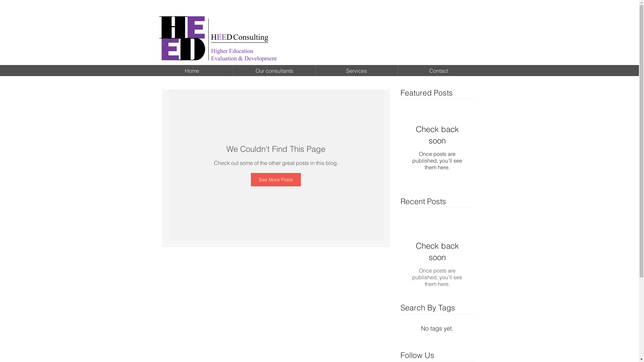 The image size is (644, 362). Describe the element at coordinates (192, 71) in the screenshot. I see `Home` at that location.